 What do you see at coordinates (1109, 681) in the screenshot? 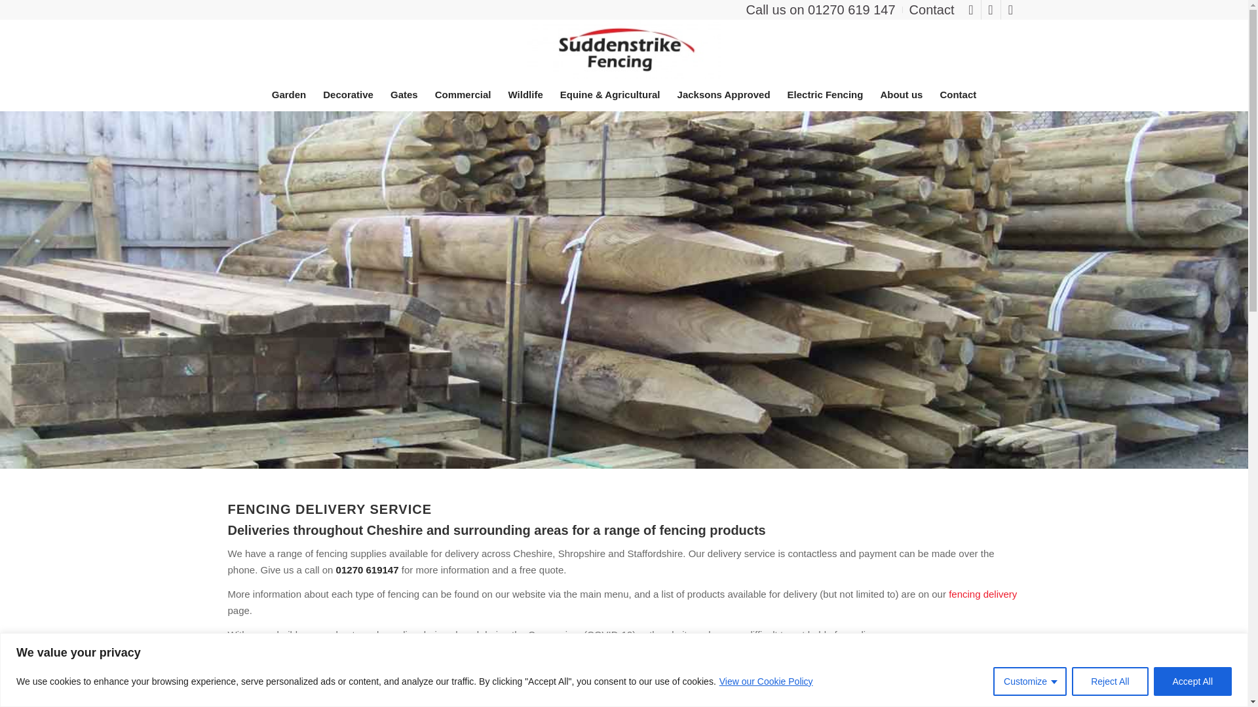
I see `Reject All` at bounding box center [1109, 681].